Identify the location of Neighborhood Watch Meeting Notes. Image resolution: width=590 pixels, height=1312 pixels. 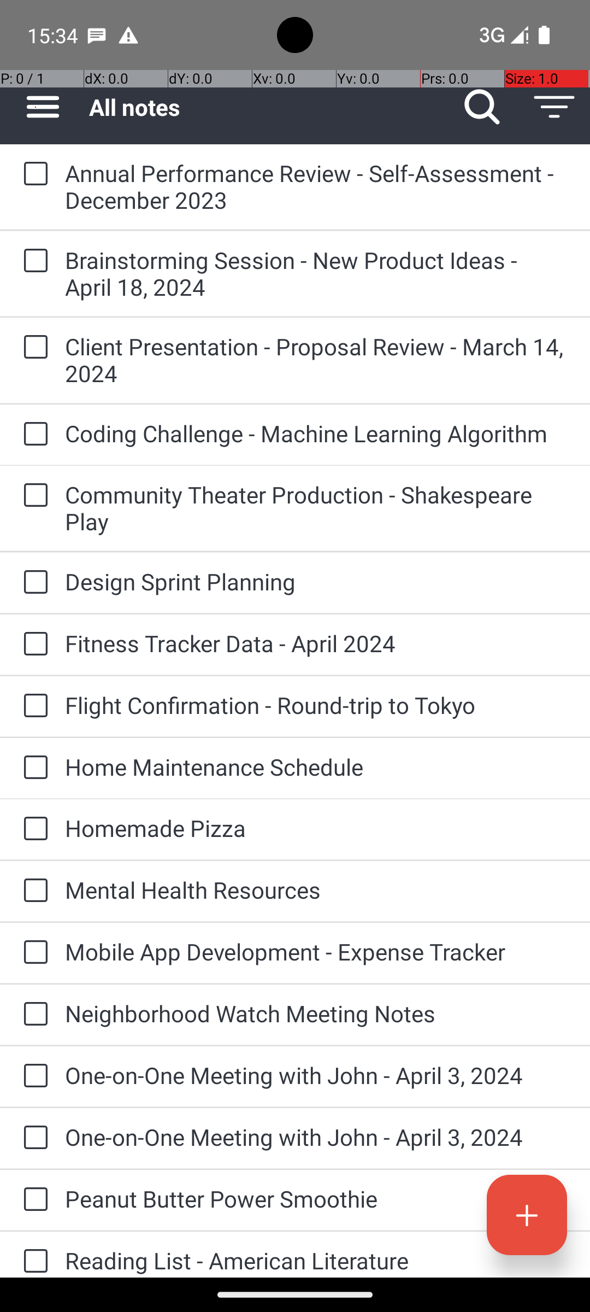
(317, 1014).